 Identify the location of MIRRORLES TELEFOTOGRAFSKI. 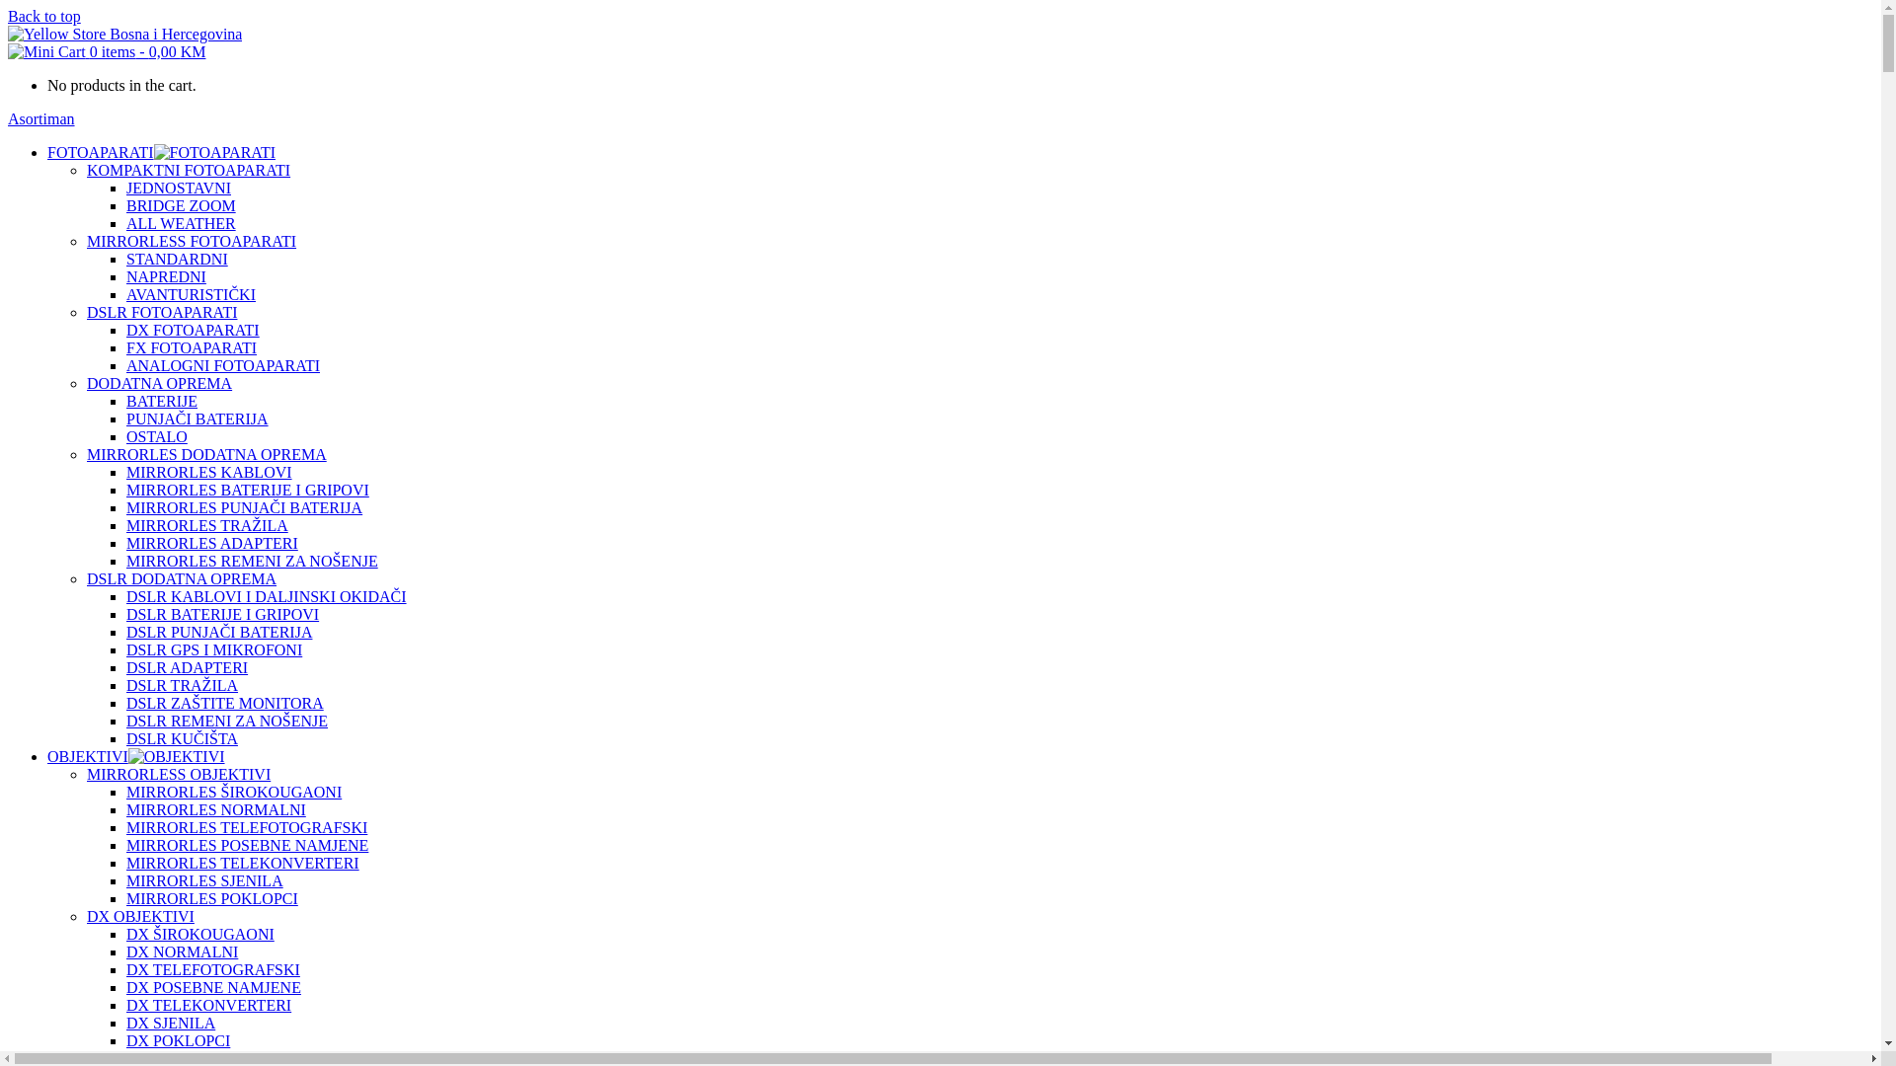
(247, 827).